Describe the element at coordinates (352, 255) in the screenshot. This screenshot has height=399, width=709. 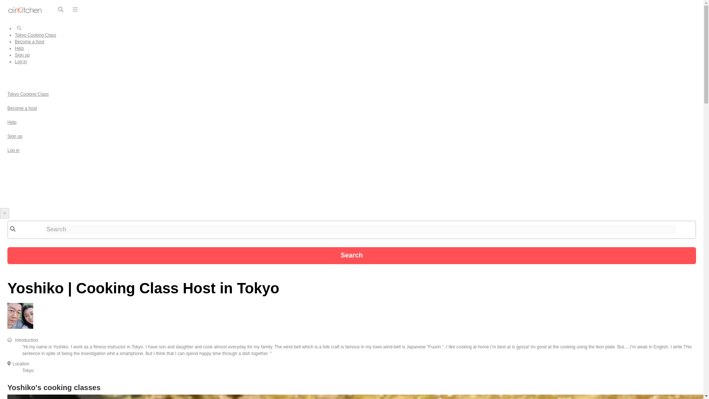
I see `Search` at that location.